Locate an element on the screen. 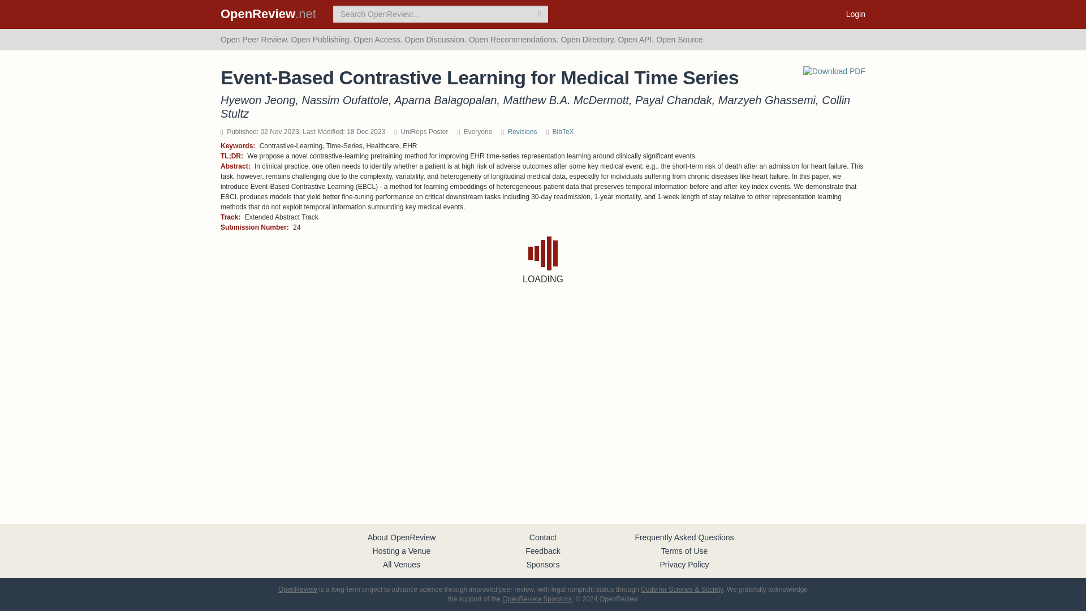 The width and height of the screenshot is (1086, 611). OpenReview Sponsors is located at coordinates (537, 599).